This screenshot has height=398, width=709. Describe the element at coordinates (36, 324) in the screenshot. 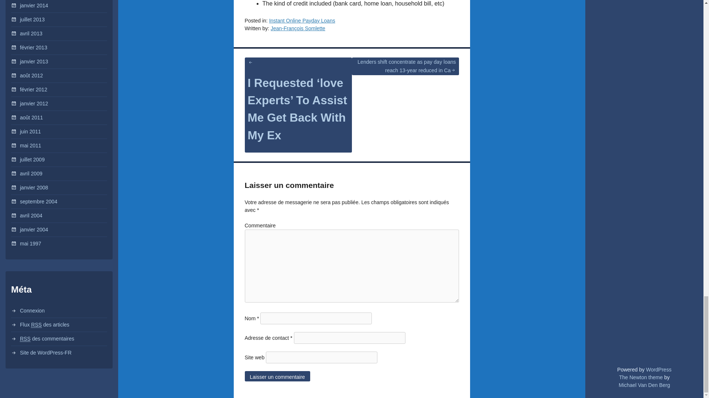

I see `Really Simple Syndication` at that location.